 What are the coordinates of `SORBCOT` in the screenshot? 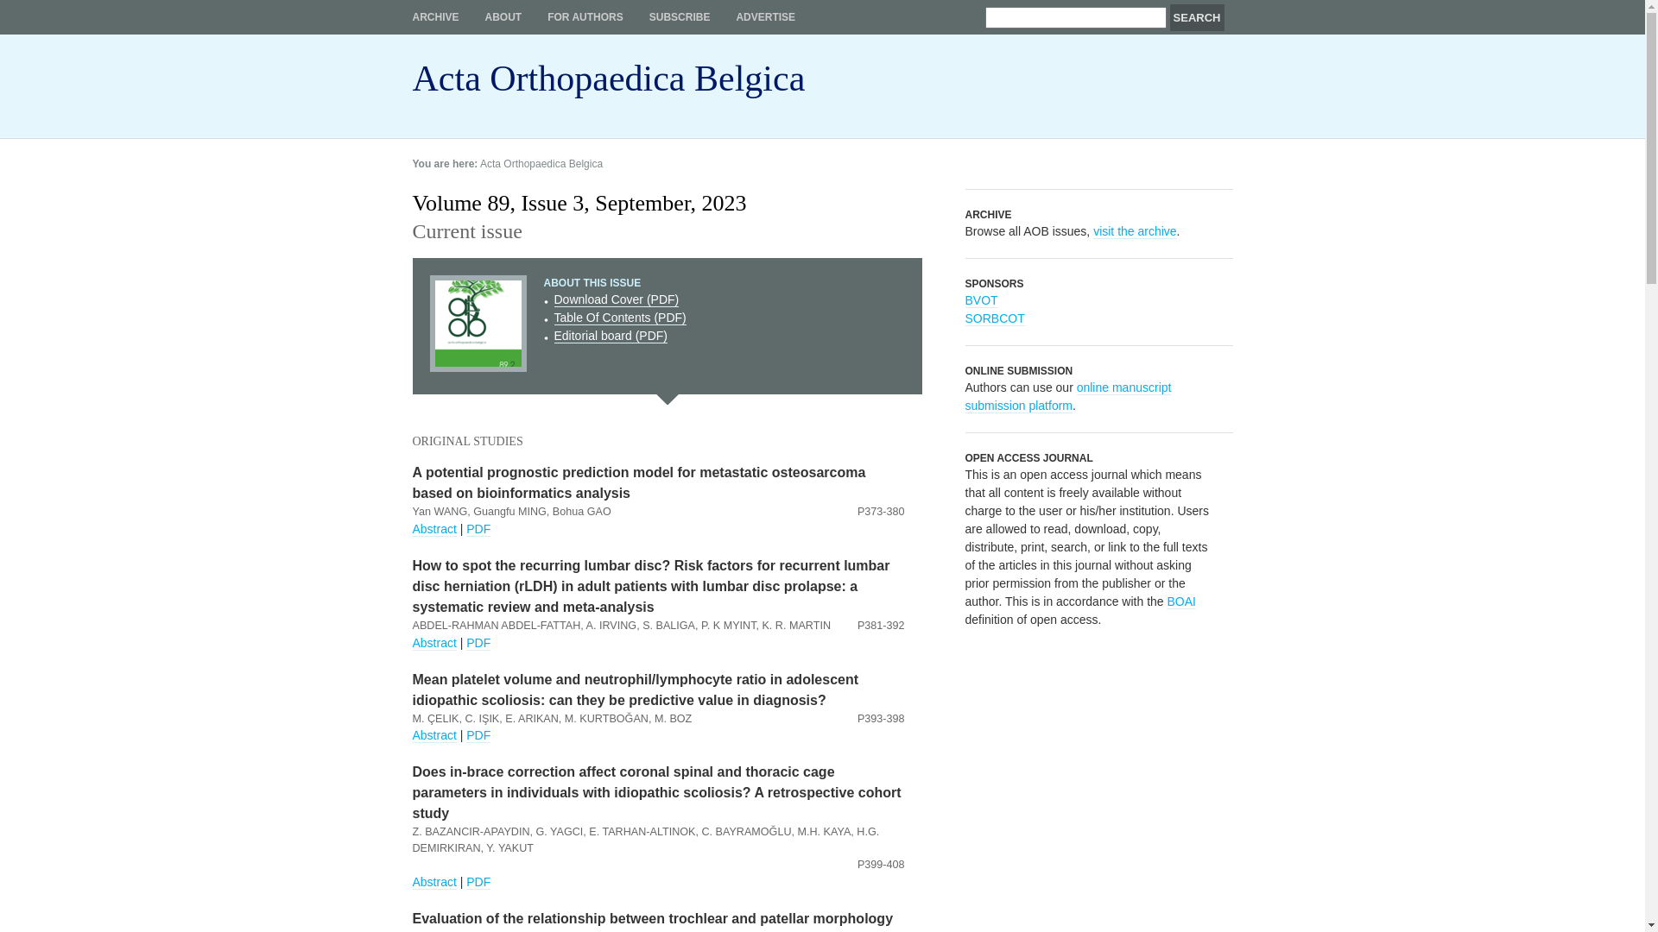 It's located at (995, 319).